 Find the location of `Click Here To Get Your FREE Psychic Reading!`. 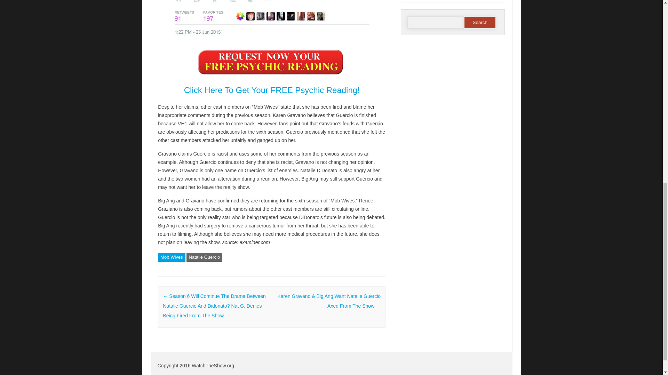

Click Here To Get Your FREE Psychic Reading! is located at coordinates (272, 90).